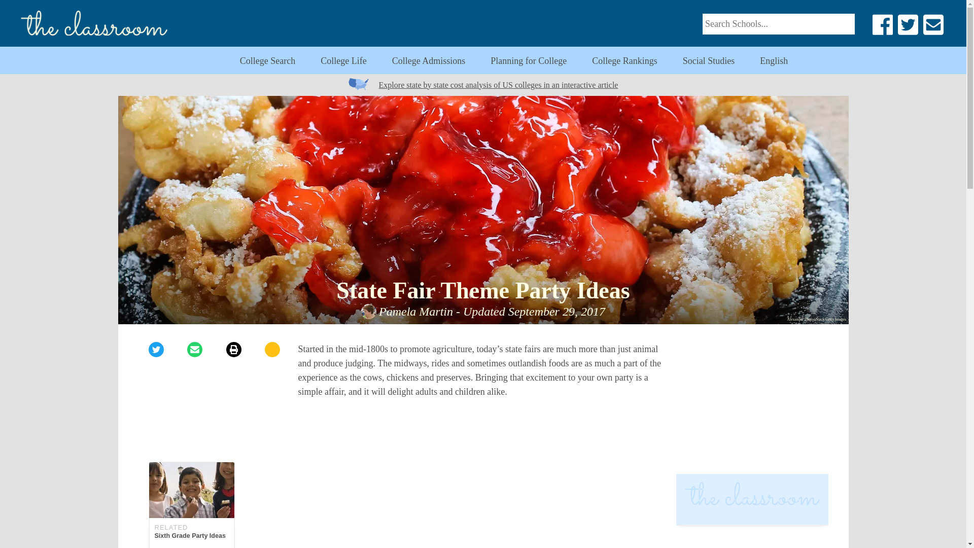 This screenshot has width=974, height=548. I want to click on College Search, so click(483, 506).